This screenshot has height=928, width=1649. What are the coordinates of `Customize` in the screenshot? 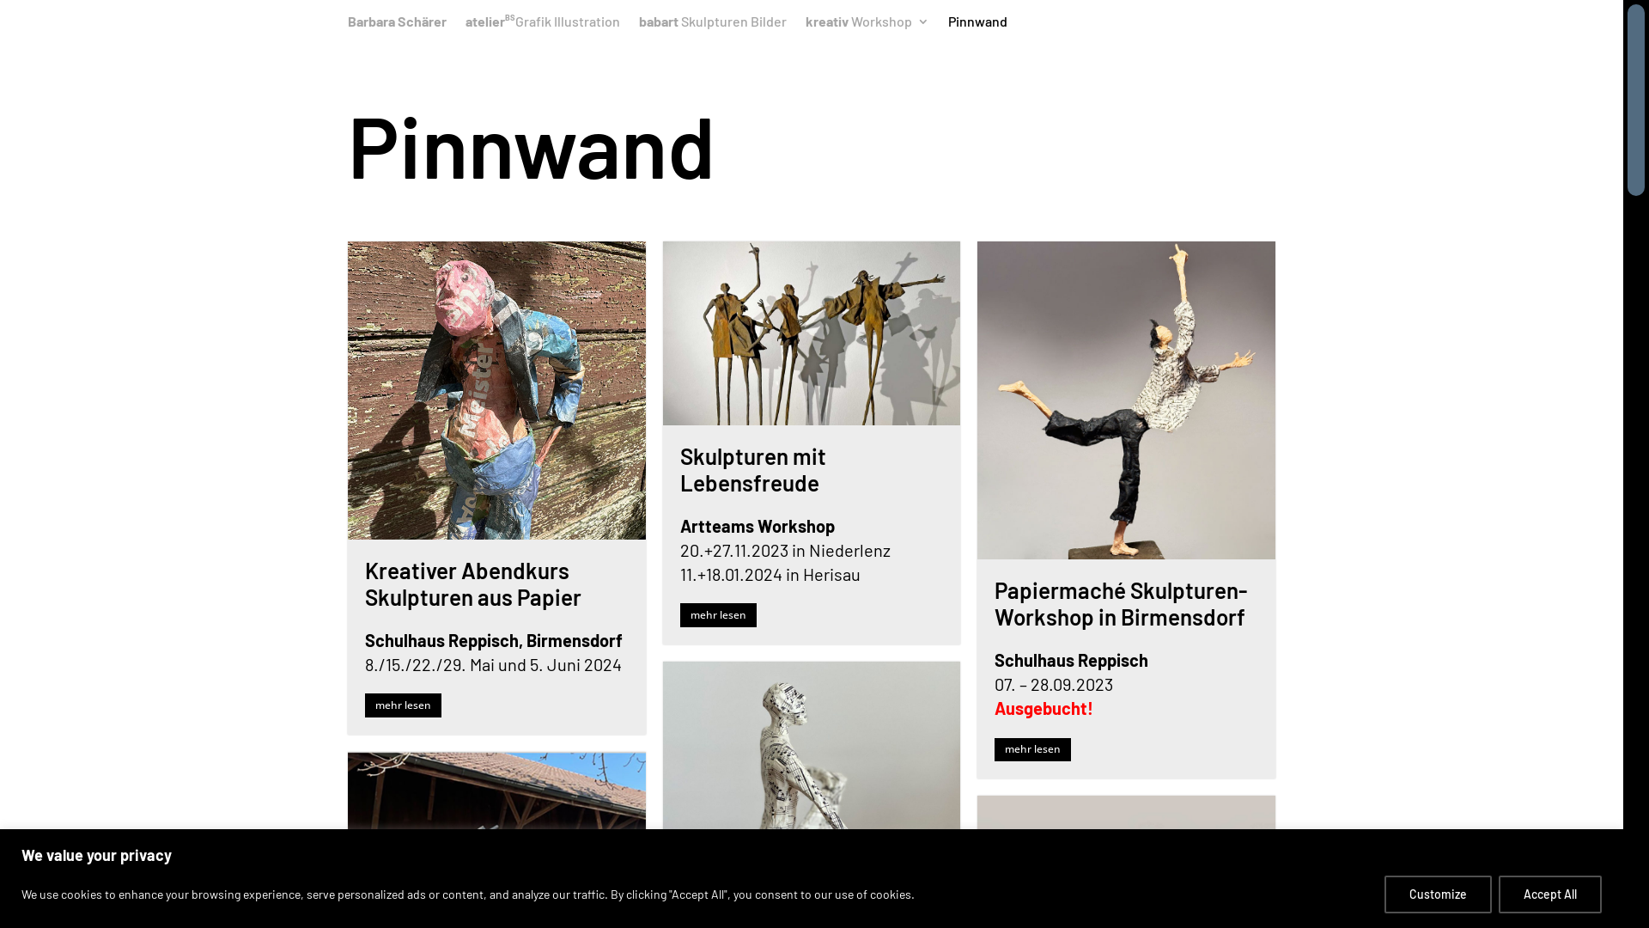 It's located at (1438, 894).